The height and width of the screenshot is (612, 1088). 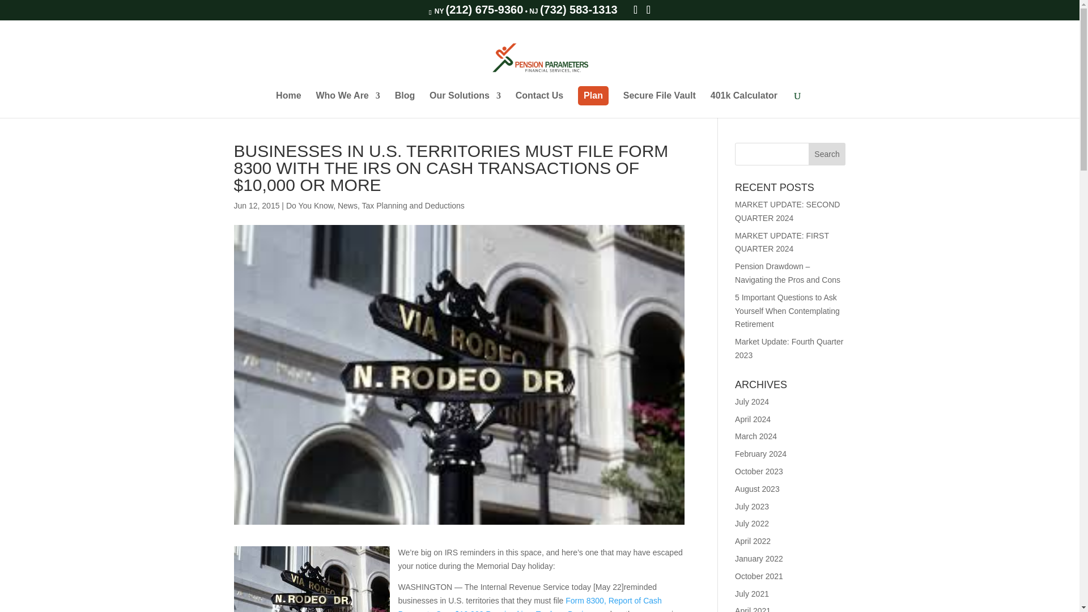 I want to click on Who We Are, so click(x=347, y=105).